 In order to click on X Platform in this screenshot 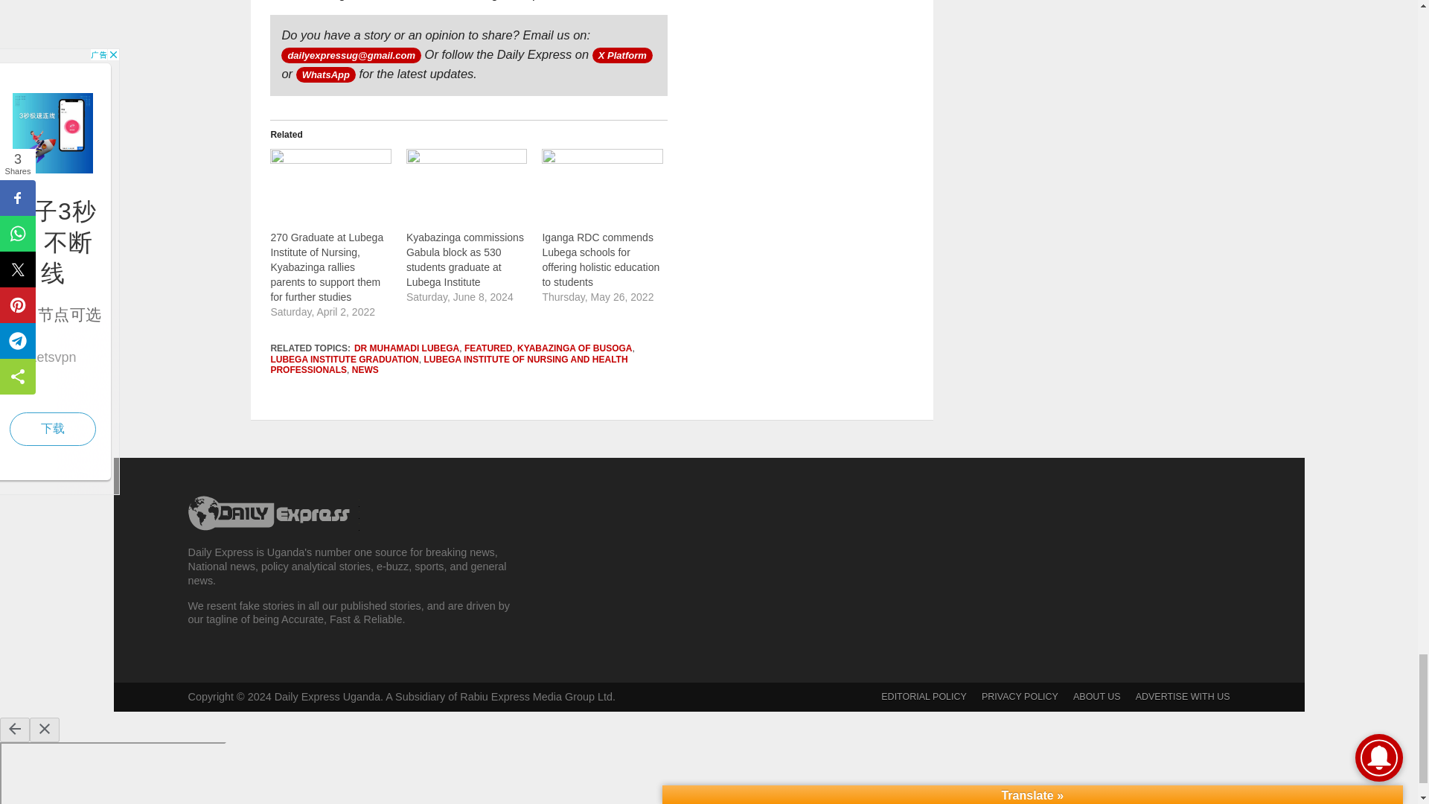, I will do `click(622, 55)`.